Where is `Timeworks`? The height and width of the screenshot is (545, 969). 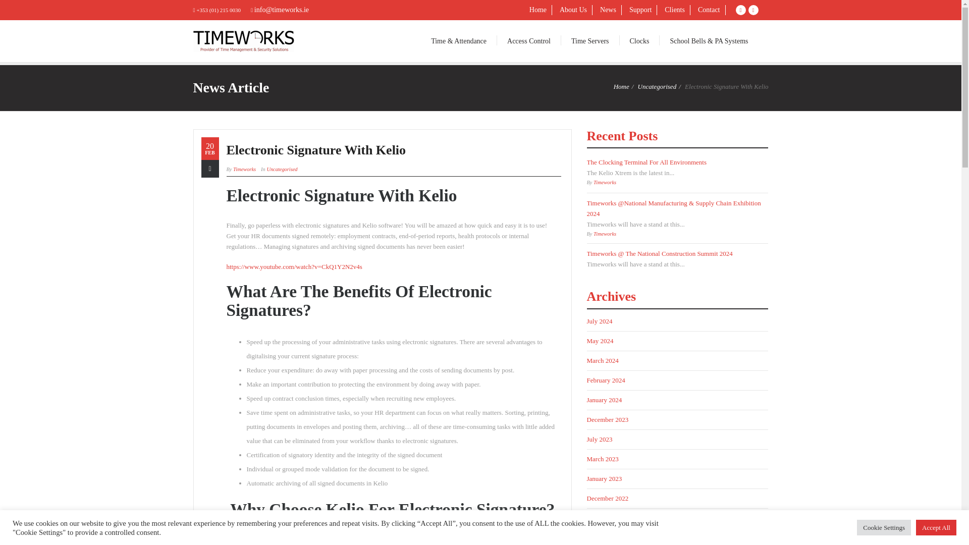 Timeworks is located at coordinates (244, 170).